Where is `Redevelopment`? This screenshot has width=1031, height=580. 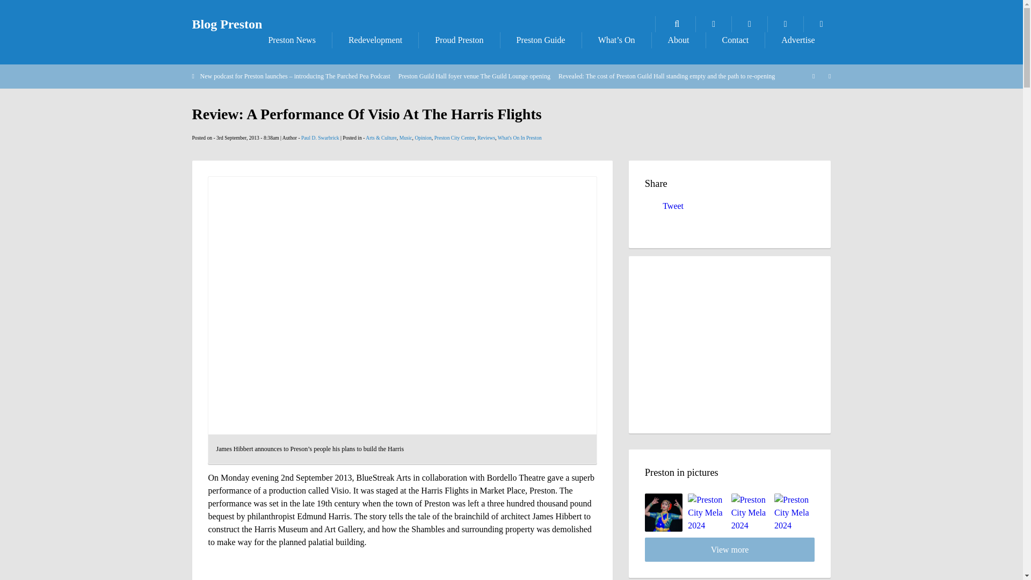
Redevelopment is located at coordinates (375, 40).